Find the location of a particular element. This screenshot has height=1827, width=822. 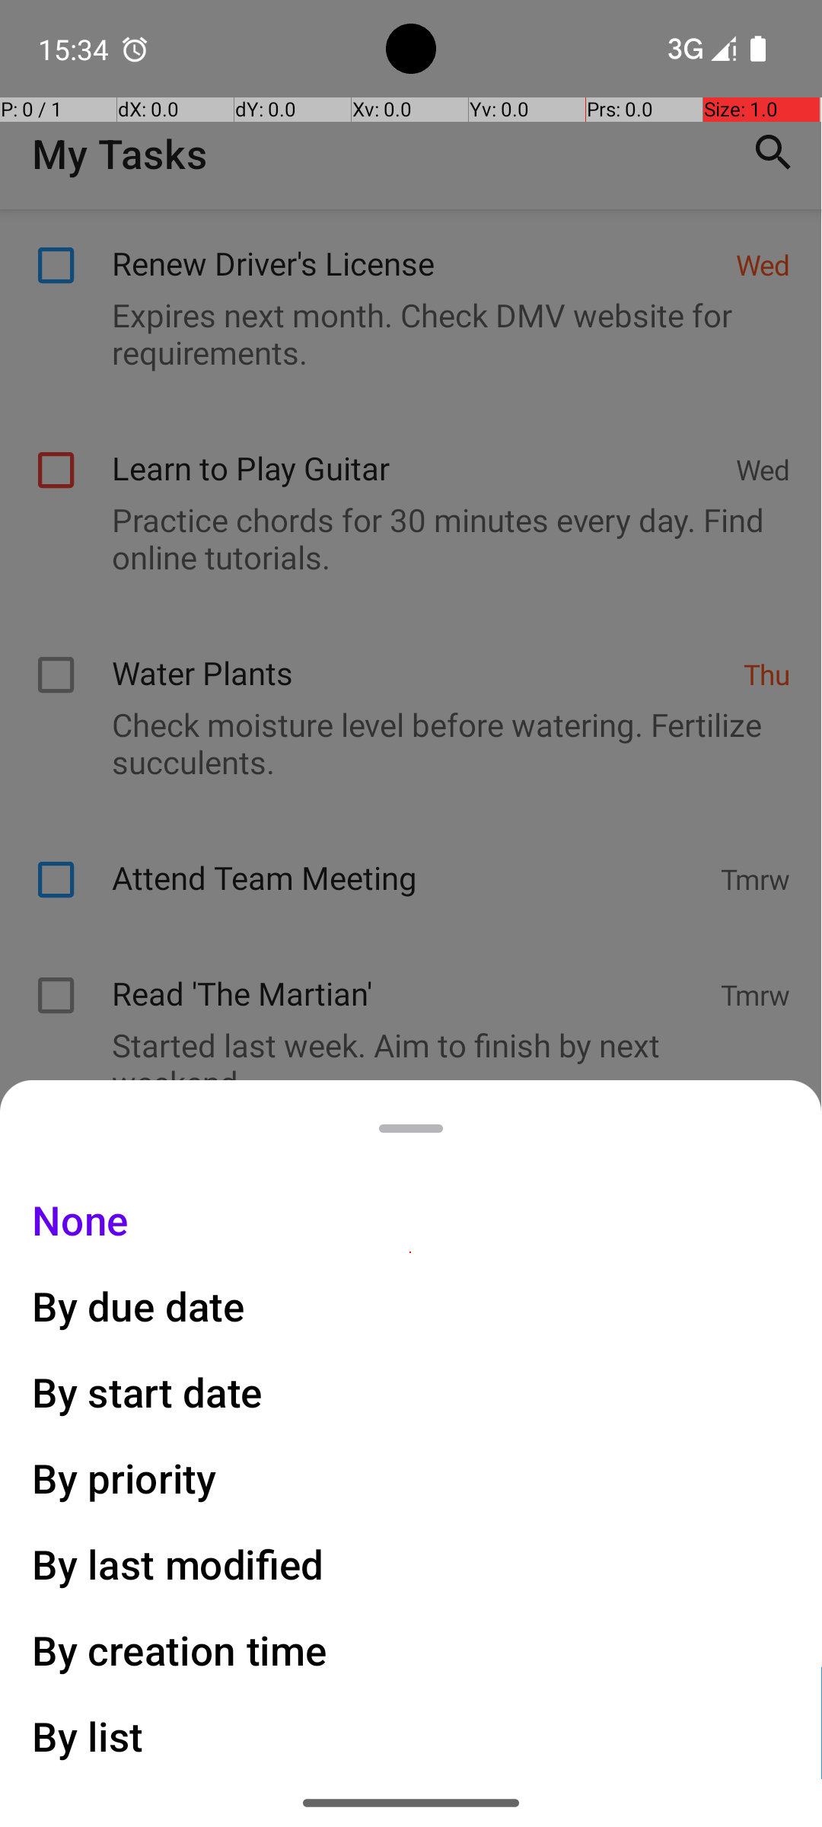

By list is located at coordinates (88, 1736).